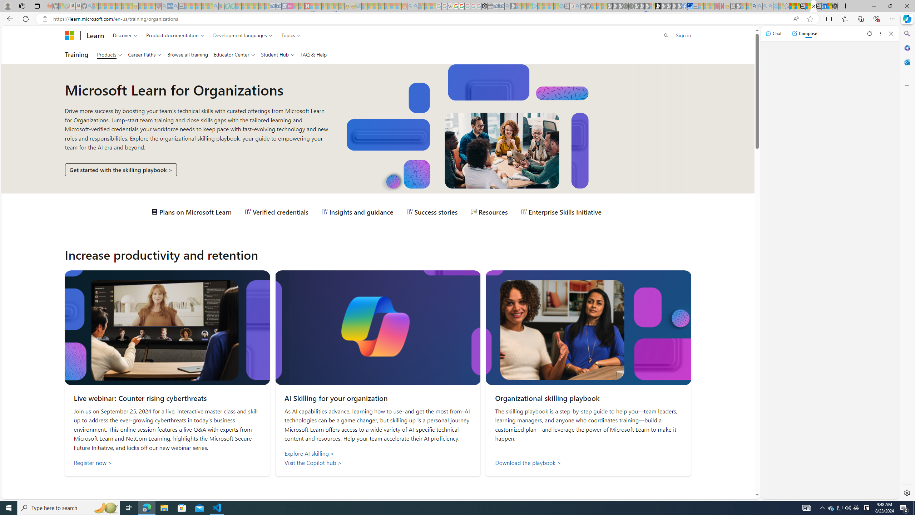  I want to click on utah sues federal government - Search - Sleeping, so click(175, 6).